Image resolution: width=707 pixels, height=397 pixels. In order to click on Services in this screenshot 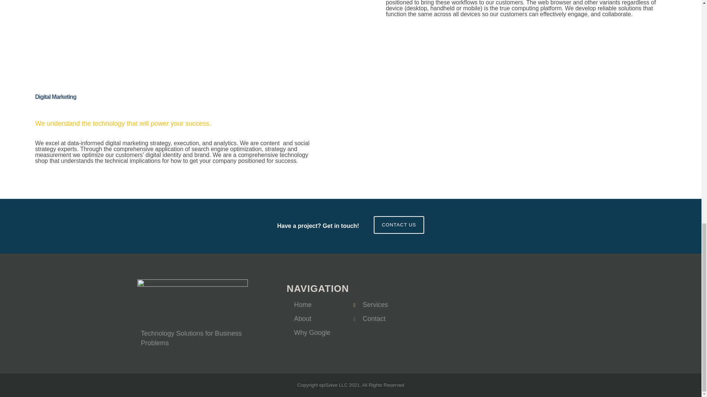, I will do `click(375, 304)`.